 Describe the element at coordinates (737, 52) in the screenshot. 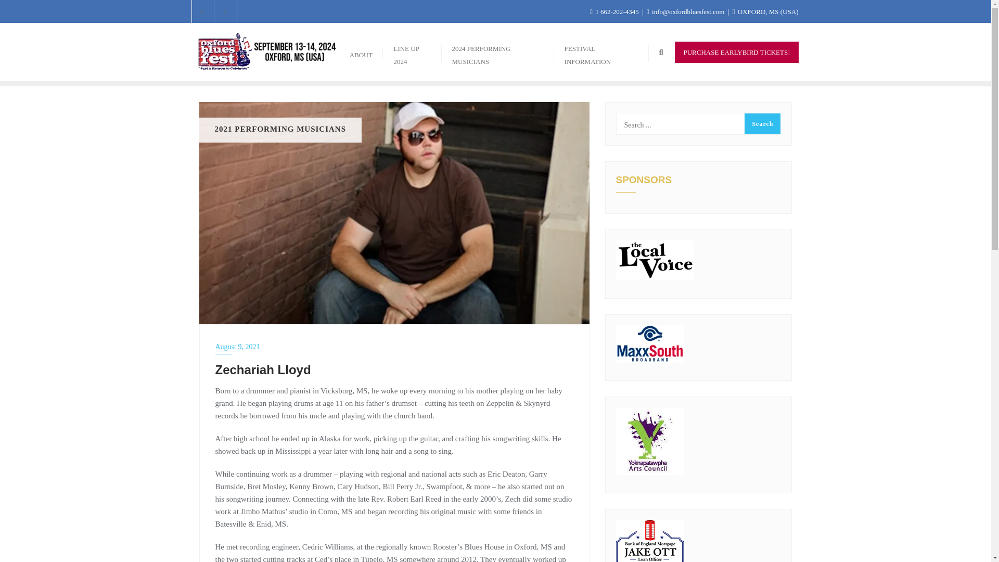

I see `PURCHASE EARLYBIRD TICKETS!` at that location.